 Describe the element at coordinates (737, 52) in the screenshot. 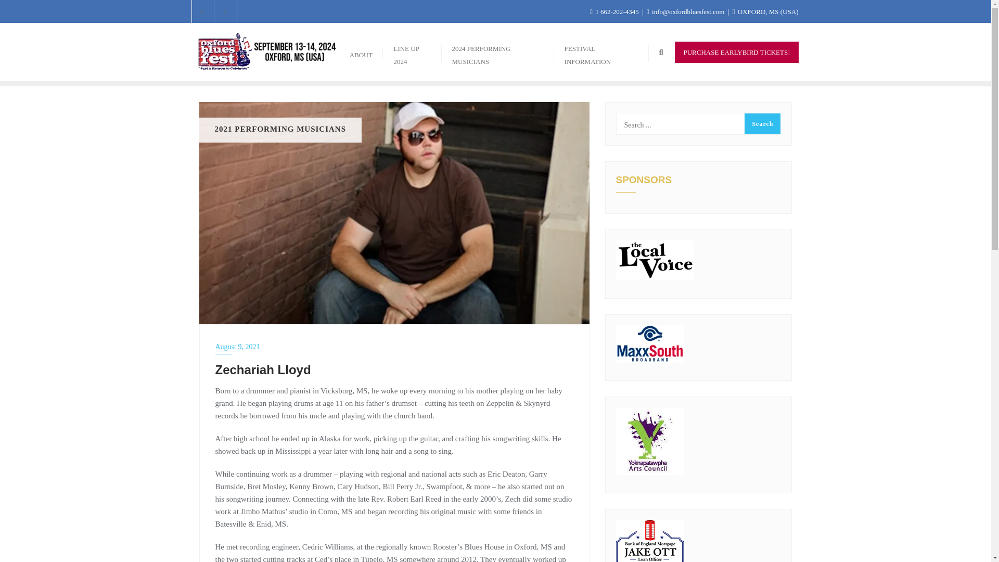

I see `PURCHASE EARLYBIRD TICKETS!` at that location.